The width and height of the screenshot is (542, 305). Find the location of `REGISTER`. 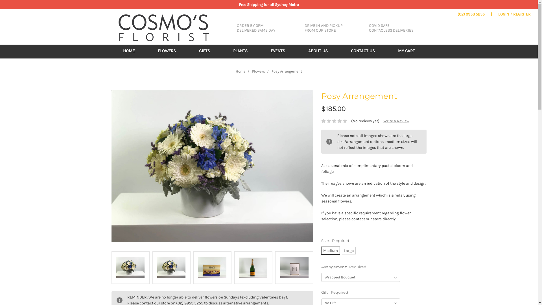

REGISTER is located at coordinates (522, 14).